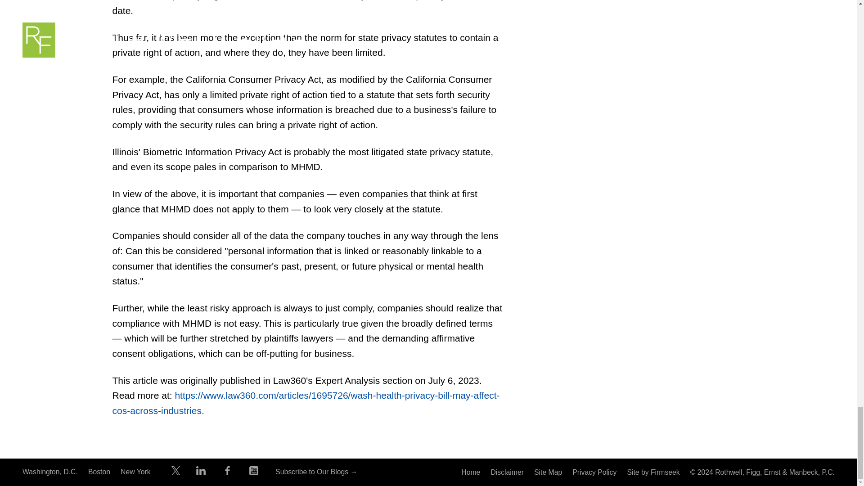 The image size is (864, 486). Describe the element at coordinates (201, 471) in the screenshot. I see `LinkedIn Icon` at that location.